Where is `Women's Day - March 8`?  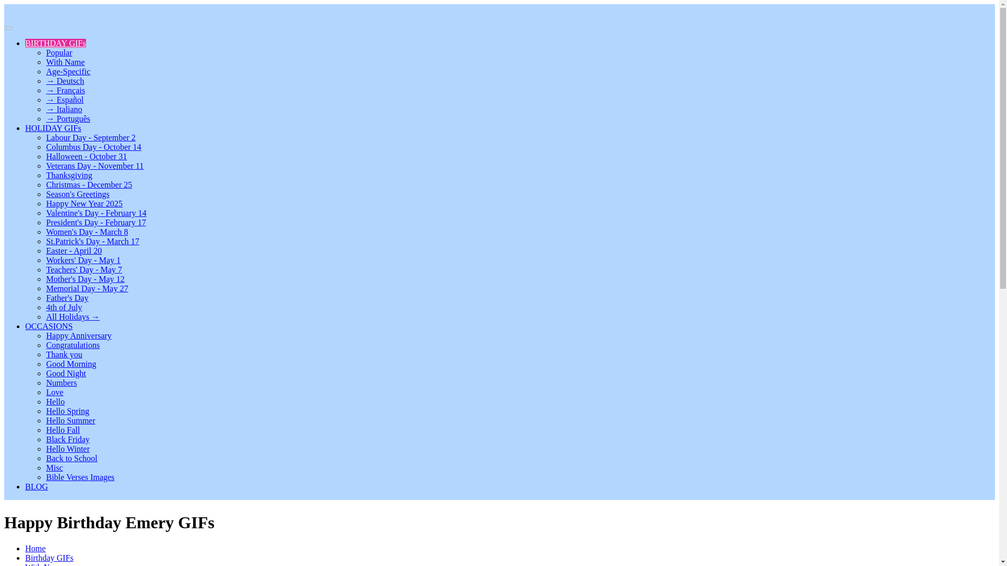
Women's Day - March 8 is located at coordinates (87, 232).